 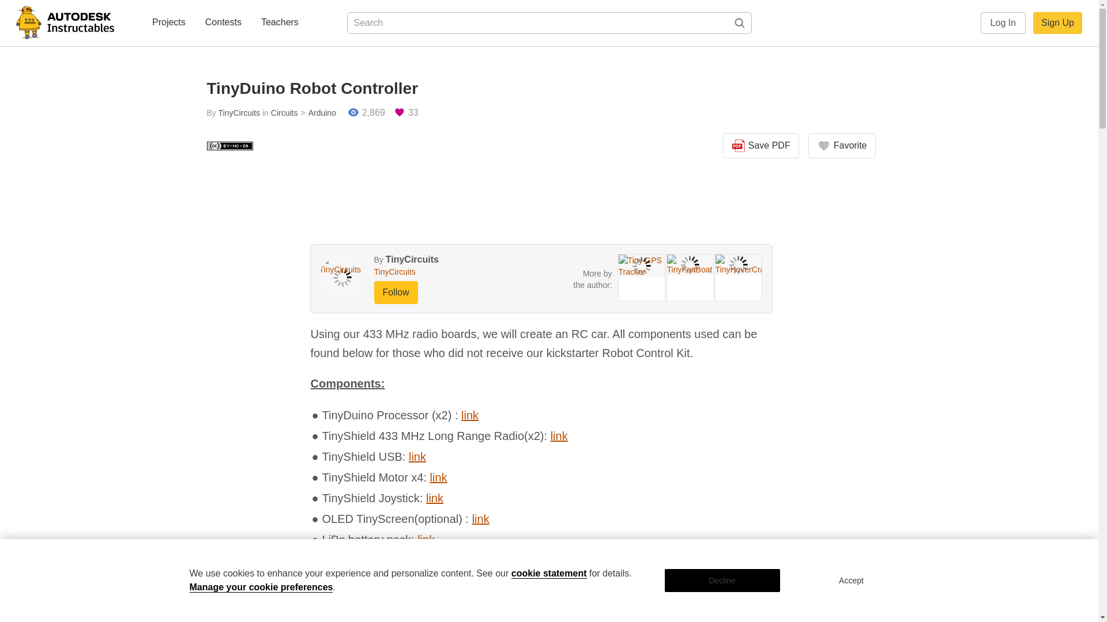 I want to click on TinyCircuits, so click(x=239, y=113).